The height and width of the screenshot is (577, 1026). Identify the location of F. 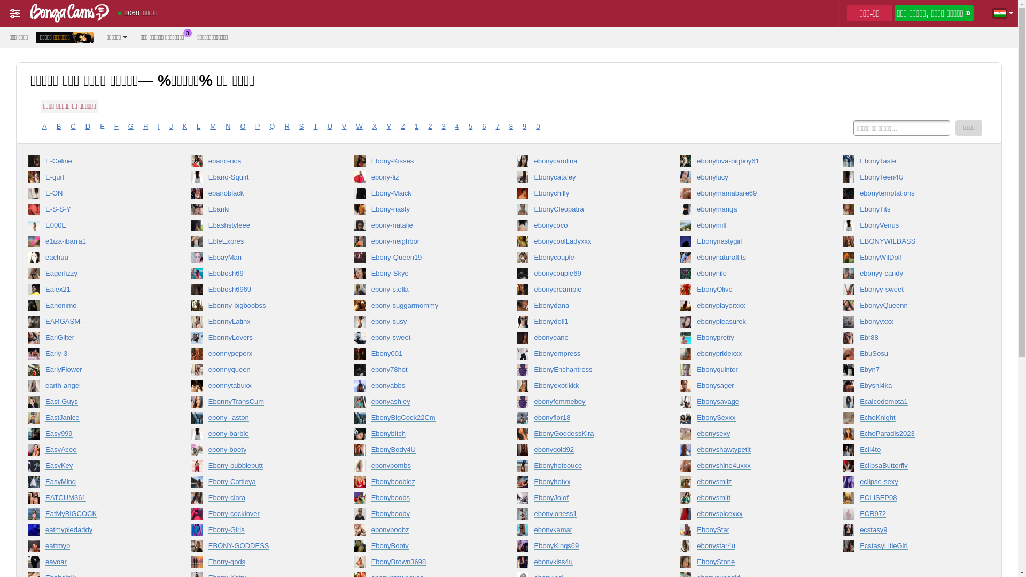
(116, 127).